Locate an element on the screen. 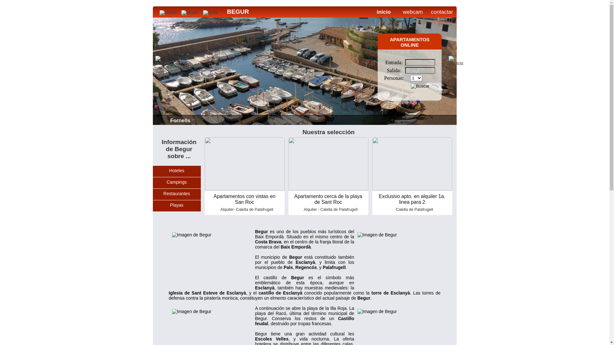 This screenshot has height=345, width=614. webcam is located at coordinates (413, 14).